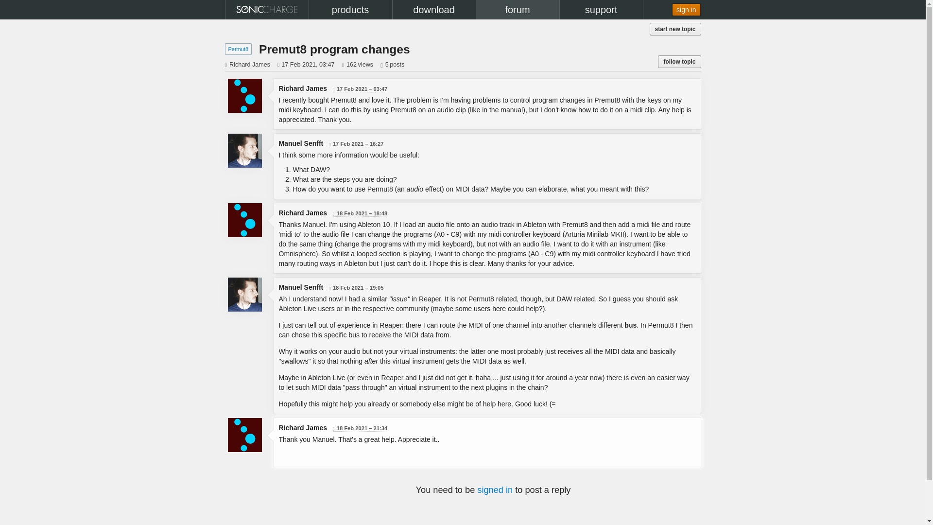  Describe the element at coordinates (350, 10) in the screenshot. I see `products` at that location.